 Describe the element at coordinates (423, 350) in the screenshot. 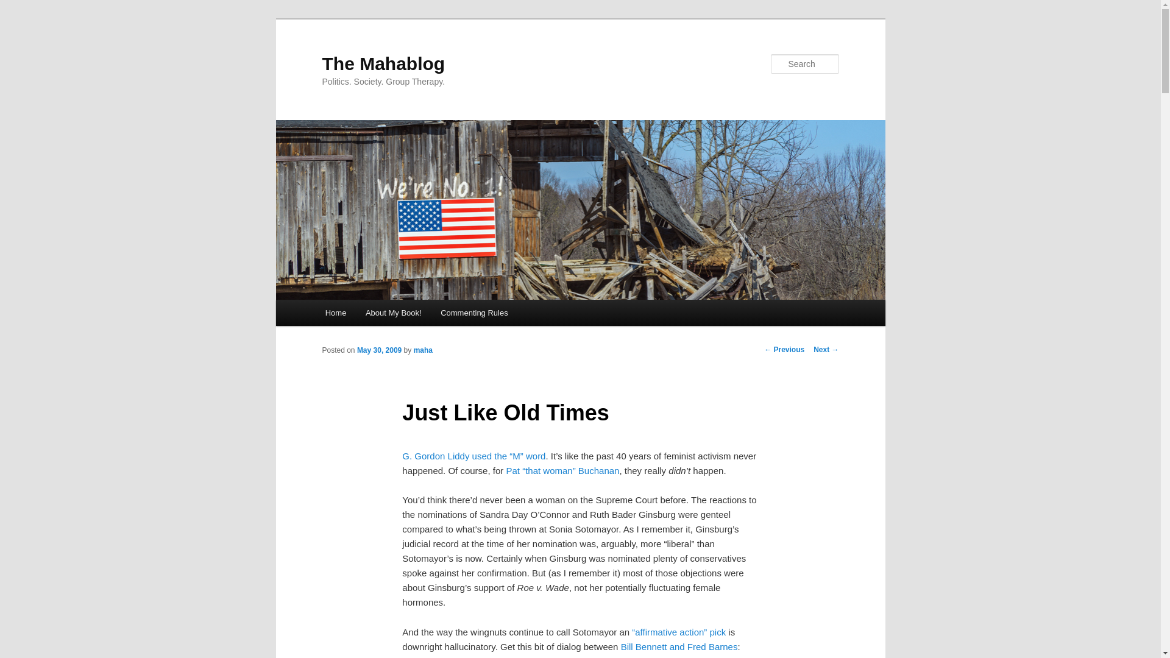

I see `View all posts by maha` at that location.